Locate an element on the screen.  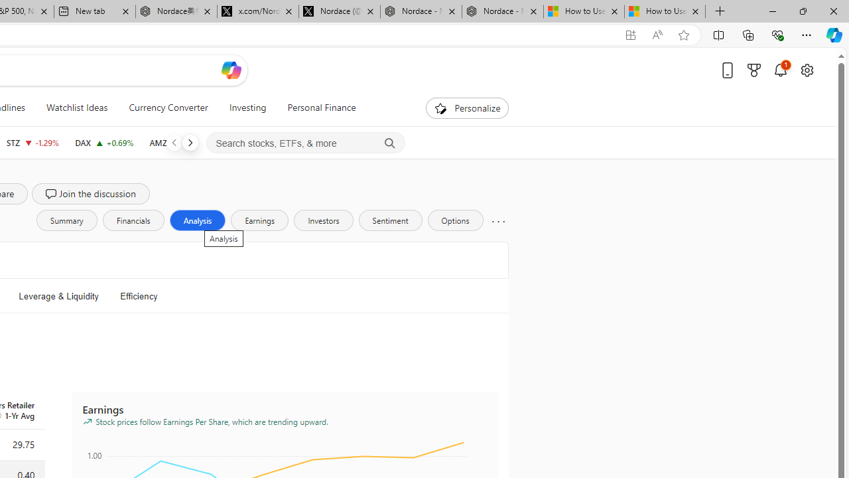
Watchlist Ideas is located at coordinates (77, 108).